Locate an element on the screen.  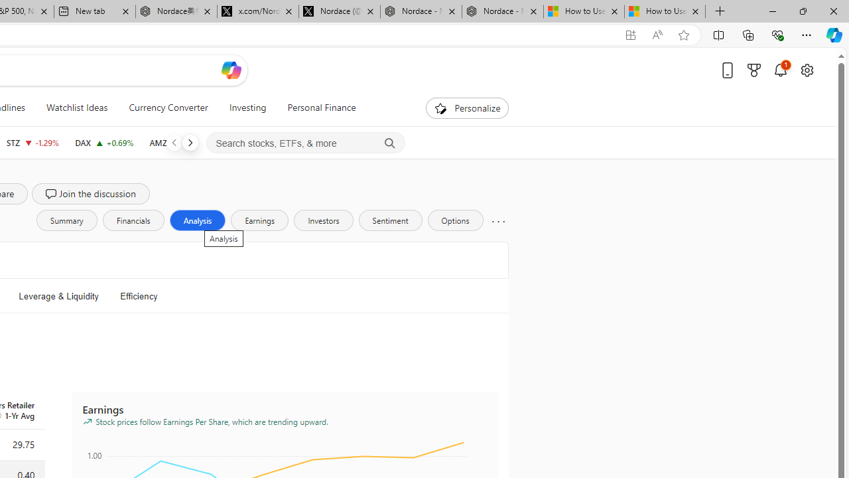
Watchlist Ideas is located at coordinates (77, 108).